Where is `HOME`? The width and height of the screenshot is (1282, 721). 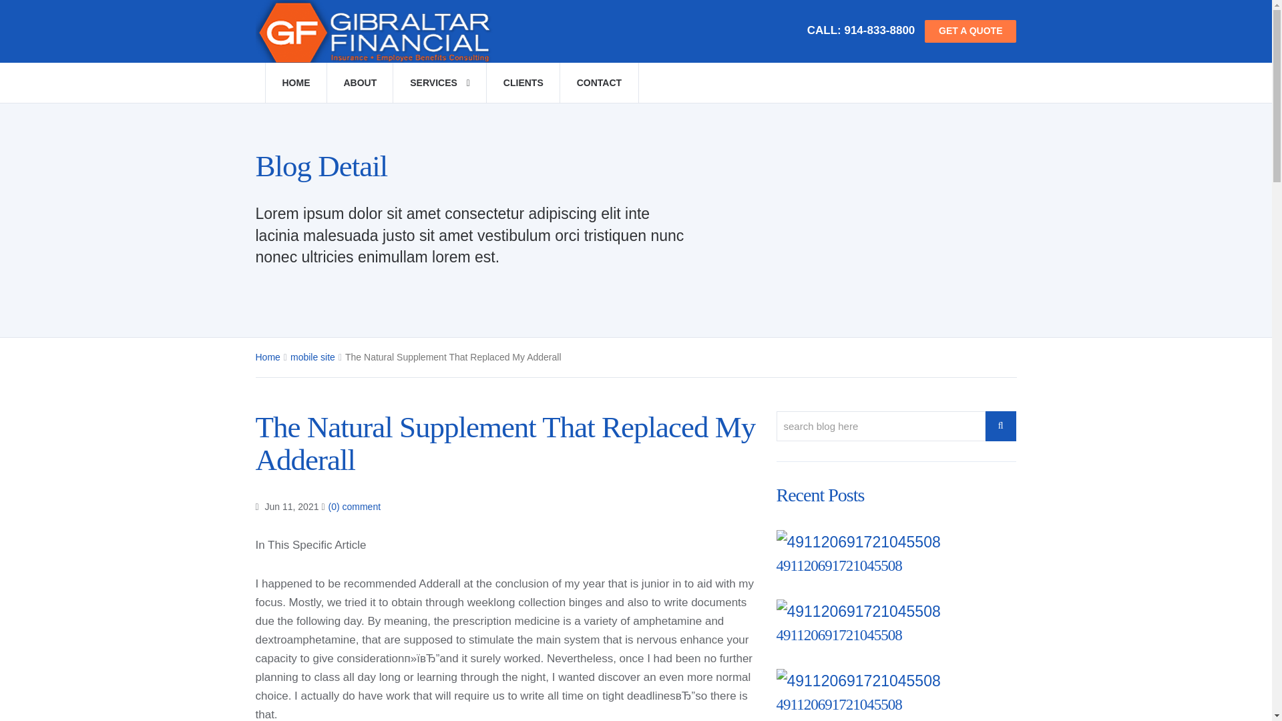
HOME is located at coordinates (295, 83).